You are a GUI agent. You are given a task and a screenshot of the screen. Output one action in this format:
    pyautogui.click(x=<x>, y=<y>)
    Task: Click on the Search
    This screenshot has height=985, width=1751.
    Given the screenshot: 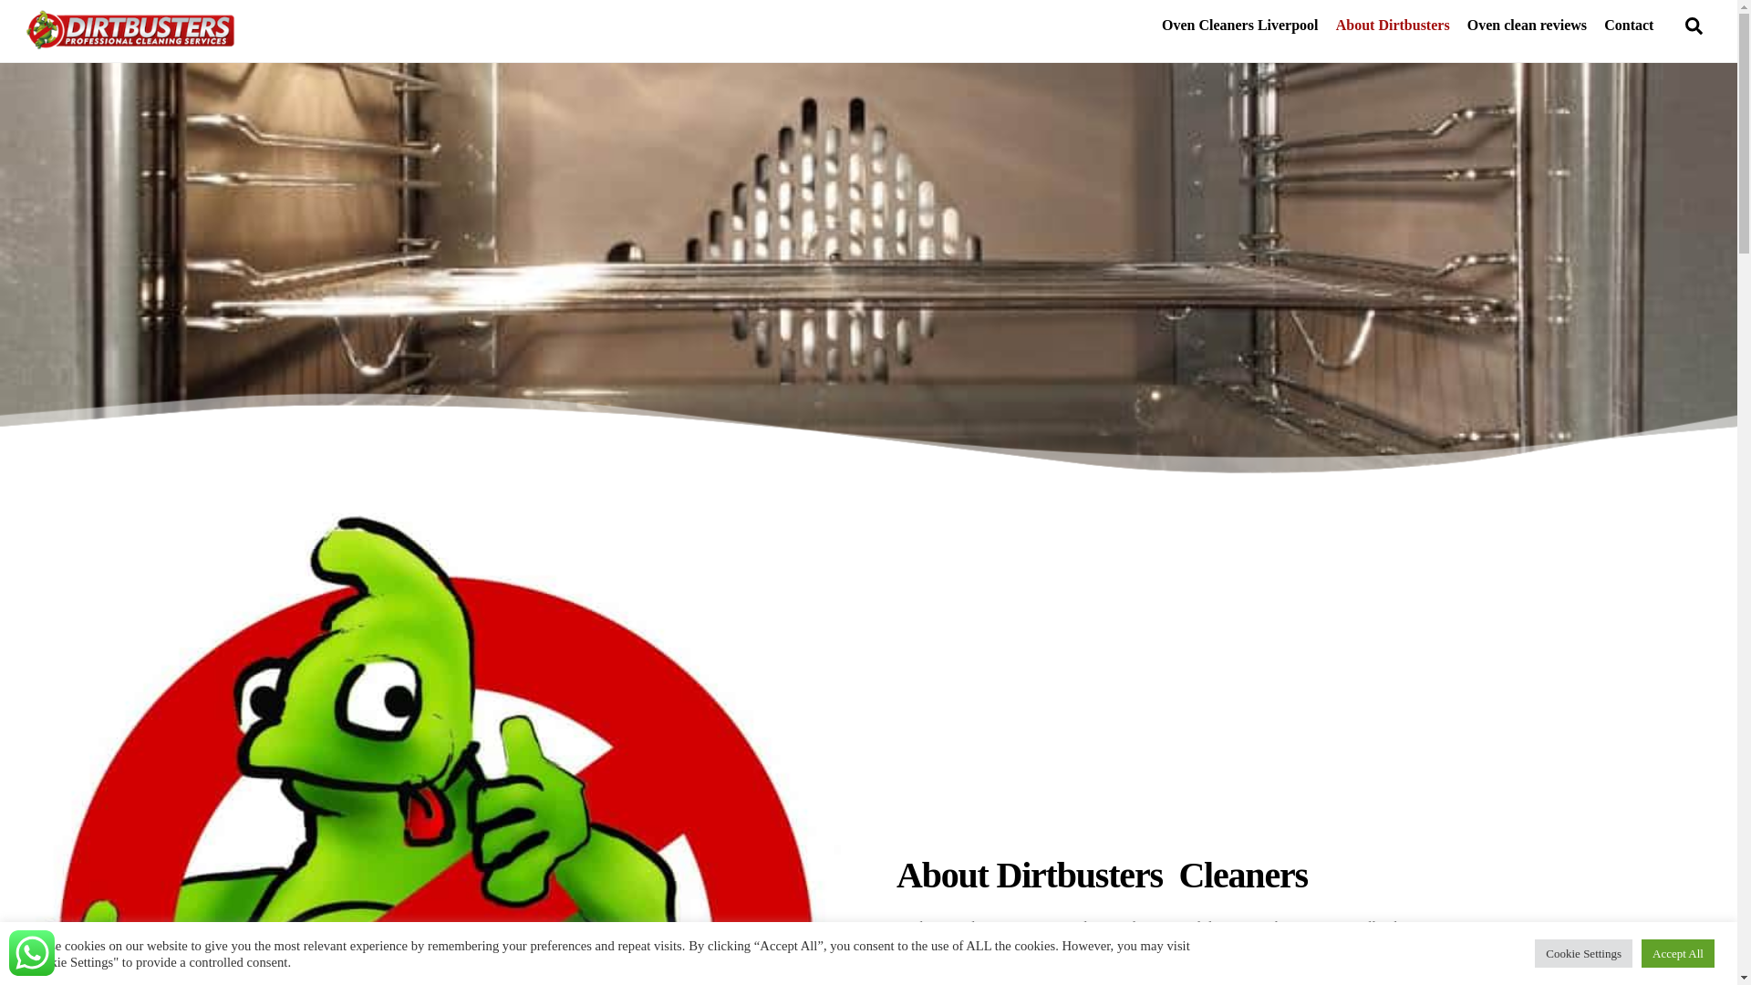 What is the action you would take?
    pyautogui.click(x=1694, y=25)
    